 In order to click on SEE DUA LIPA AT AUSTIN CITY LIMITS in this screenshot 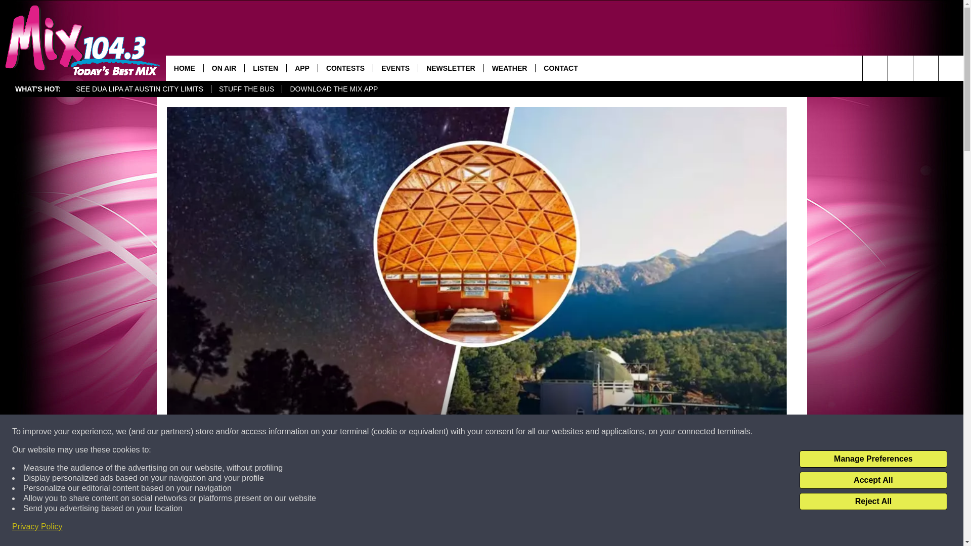, I will do `click(139, 89)`.